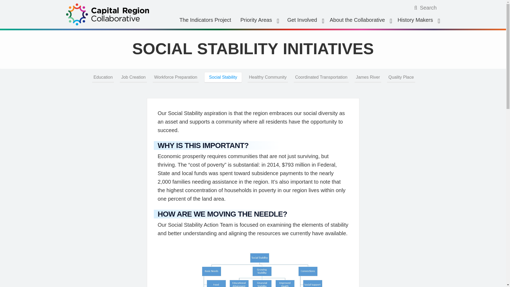  Describe the element at coordinates (110, 14) in the screenshot. I see `CRC` at that location.